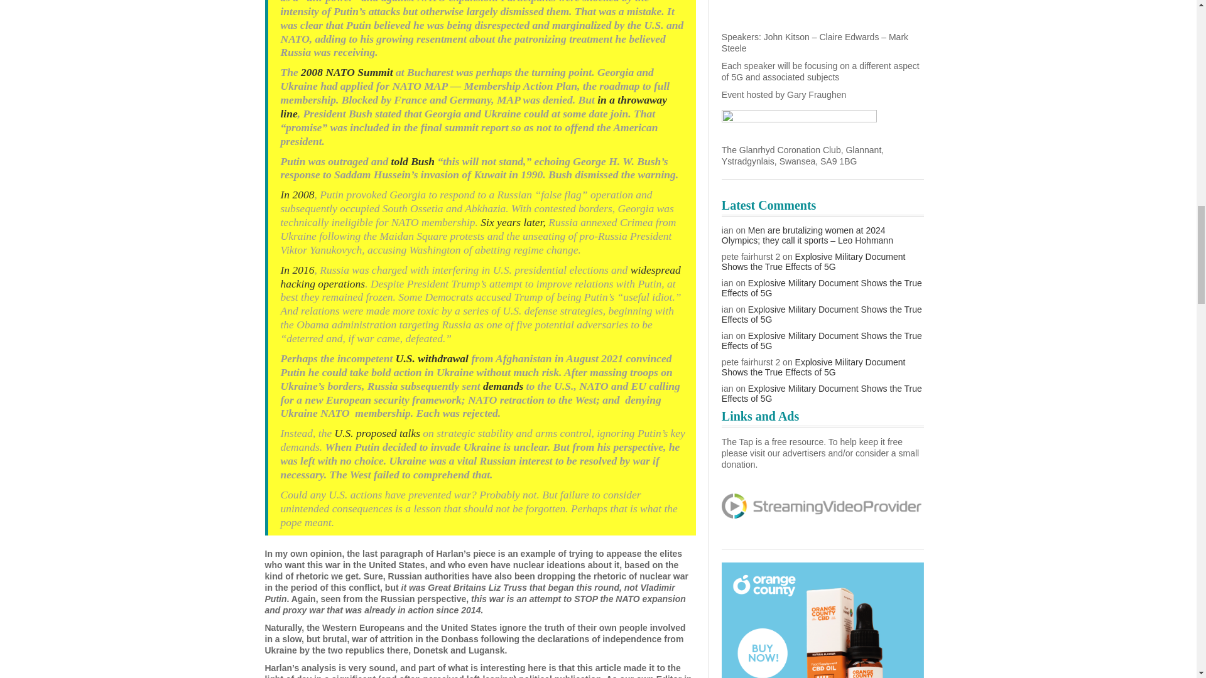 The width and height of the screenshot is (1206, 678). Describe the element at coordinates (413, 161) in the screenshot. I see `told Bush` at that location.